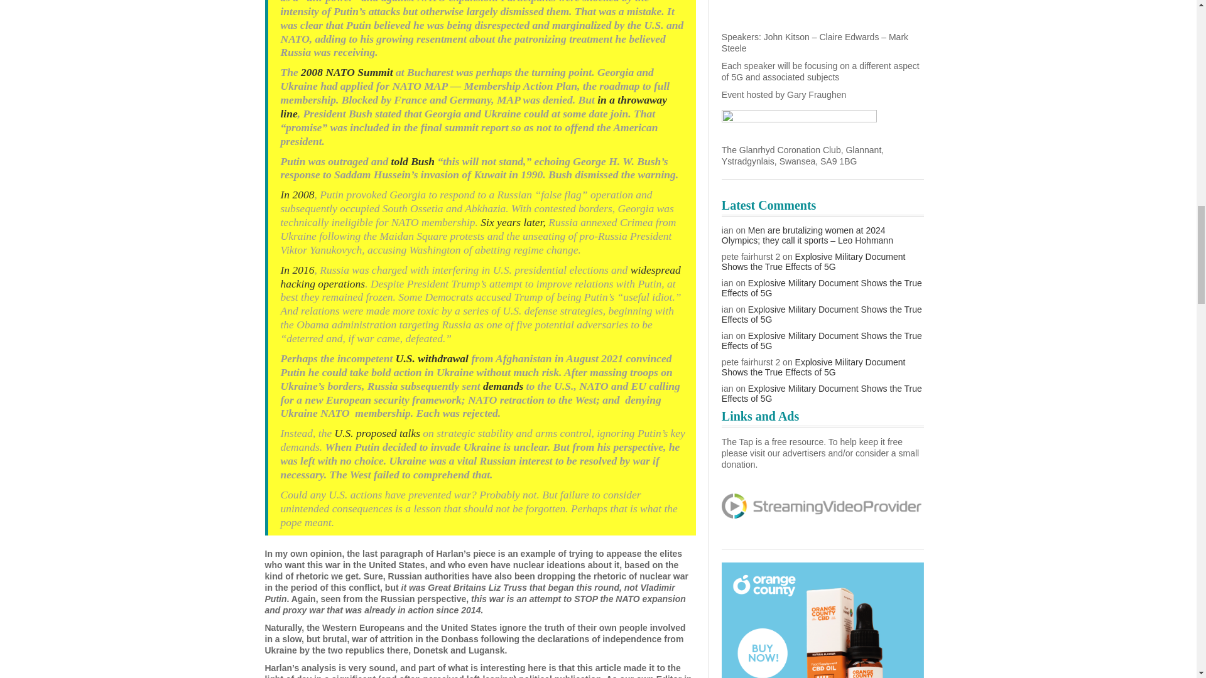 The width and height of the screenshot is (1206, 678). Describe the element at coordinates (413, 161) in the screenshot. I see `told Bush` at that location.